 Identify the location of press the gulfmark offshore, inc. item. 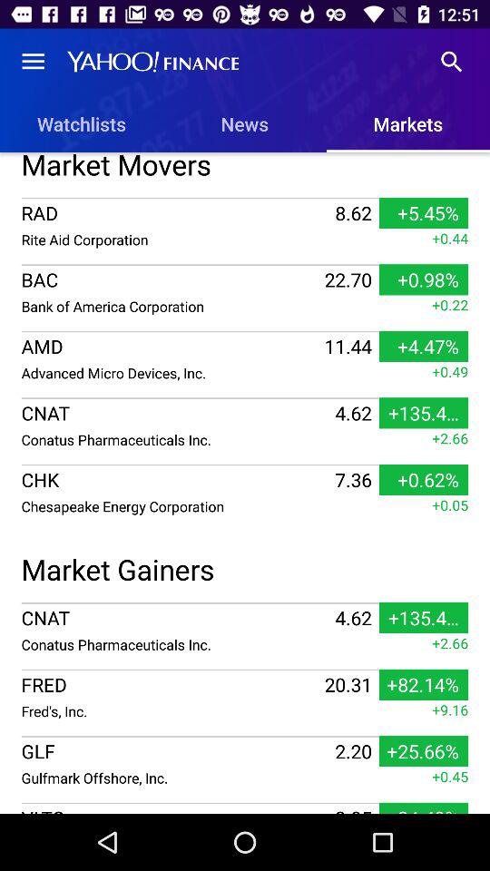
(176, 778).